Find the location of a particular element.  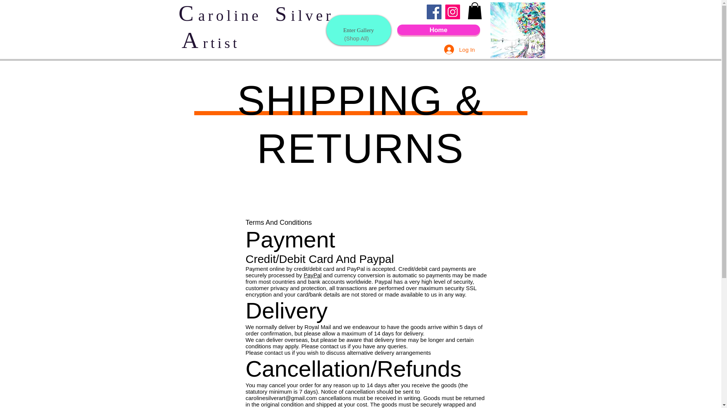

ilver is located at coordinates (312, 15).